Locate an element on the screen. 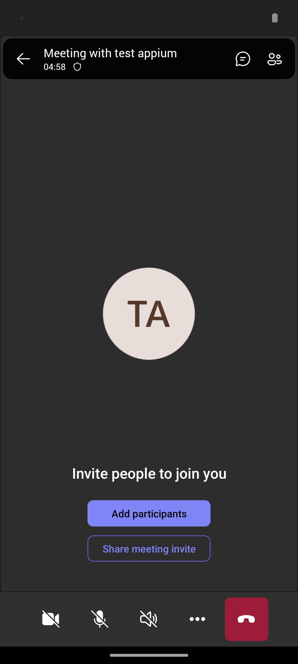 The image size is (298, 664). Show participants is located at coordinates (277, 59).